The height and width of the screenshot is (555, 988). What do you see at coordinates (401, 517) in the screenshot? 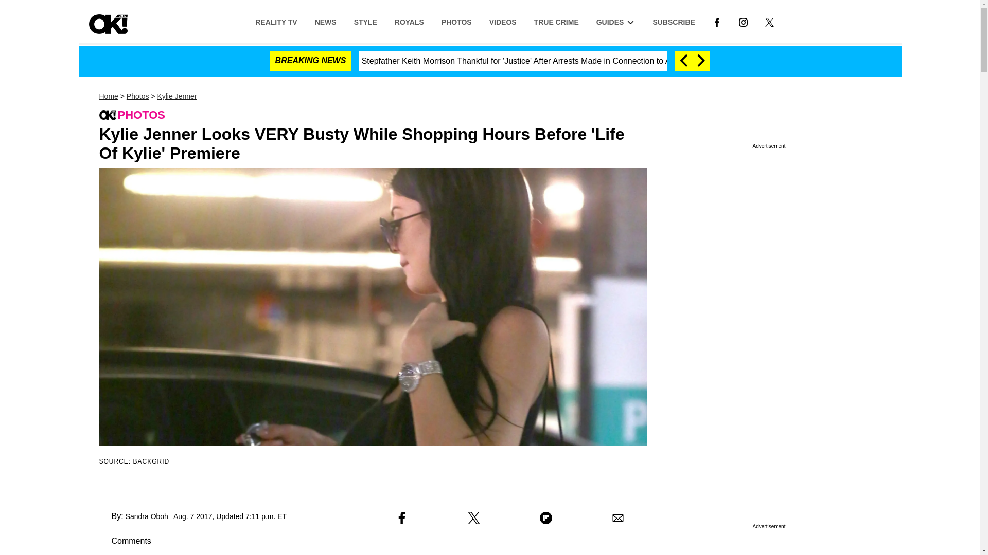
I see `Share to Facebook` at bounding box center [401, 517].